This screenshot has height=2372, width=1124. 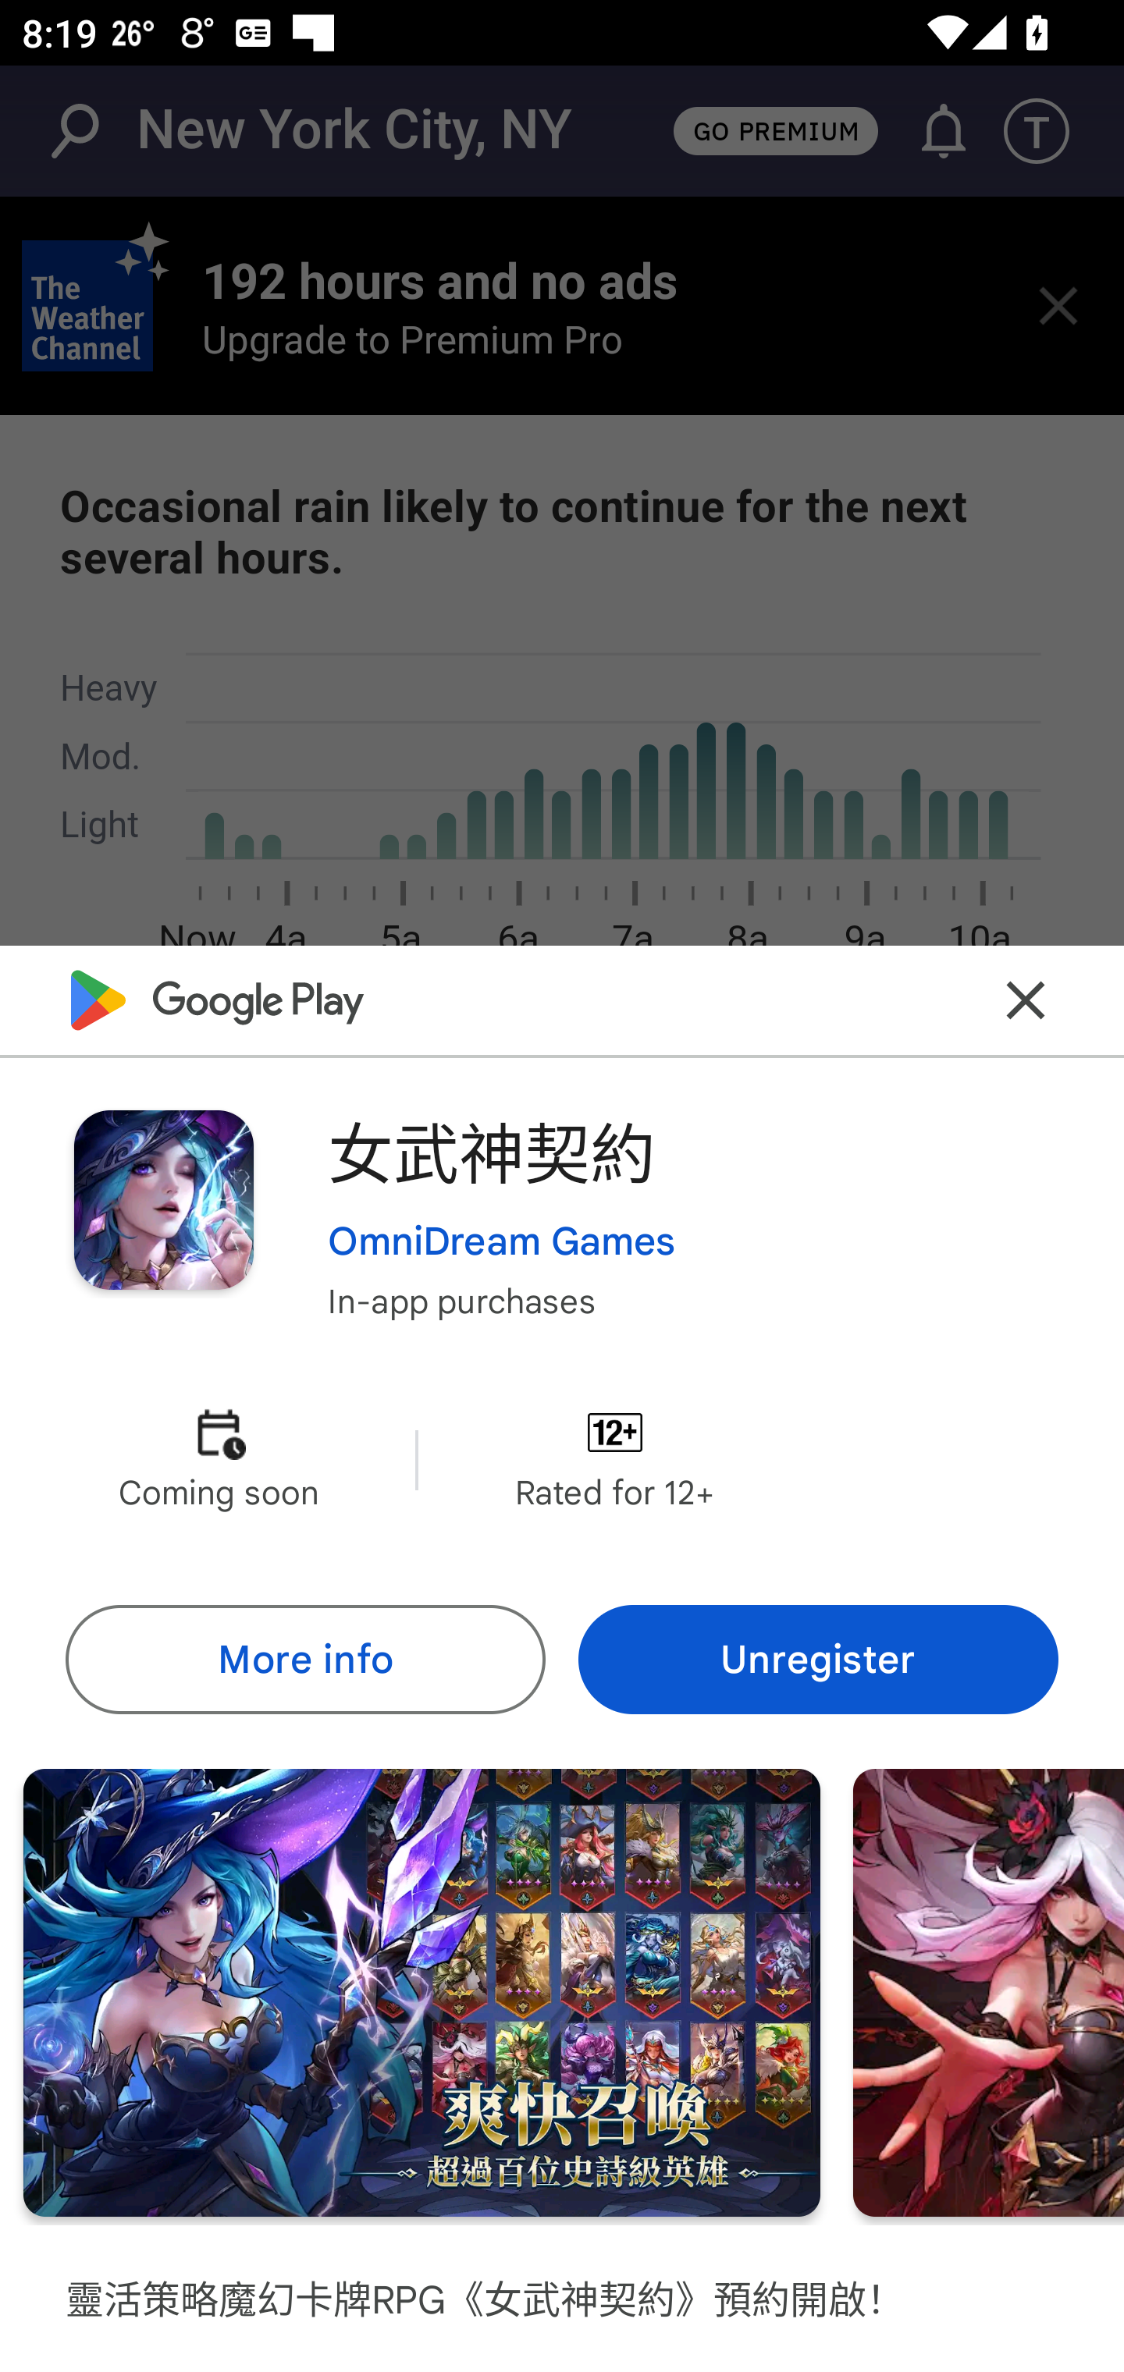 I want to click on Image of app or game icon for 女武神契約, so click(x=163, y=1198).